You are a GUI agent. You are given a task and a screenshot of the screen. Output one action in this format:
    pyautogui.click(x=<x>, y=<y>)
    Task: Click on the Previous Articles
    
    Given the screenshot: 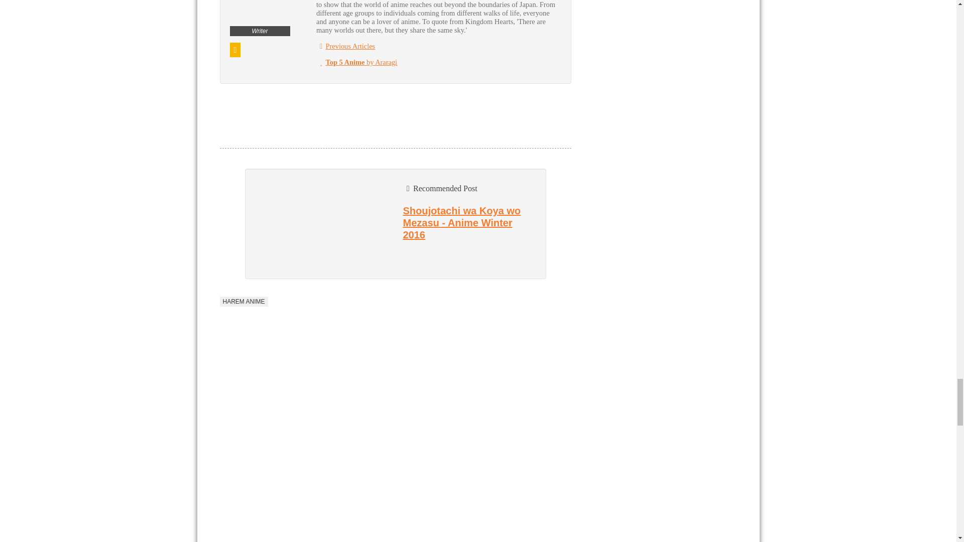 What is the action you would take?
    pyautogui.click(x=345, y=46)
    